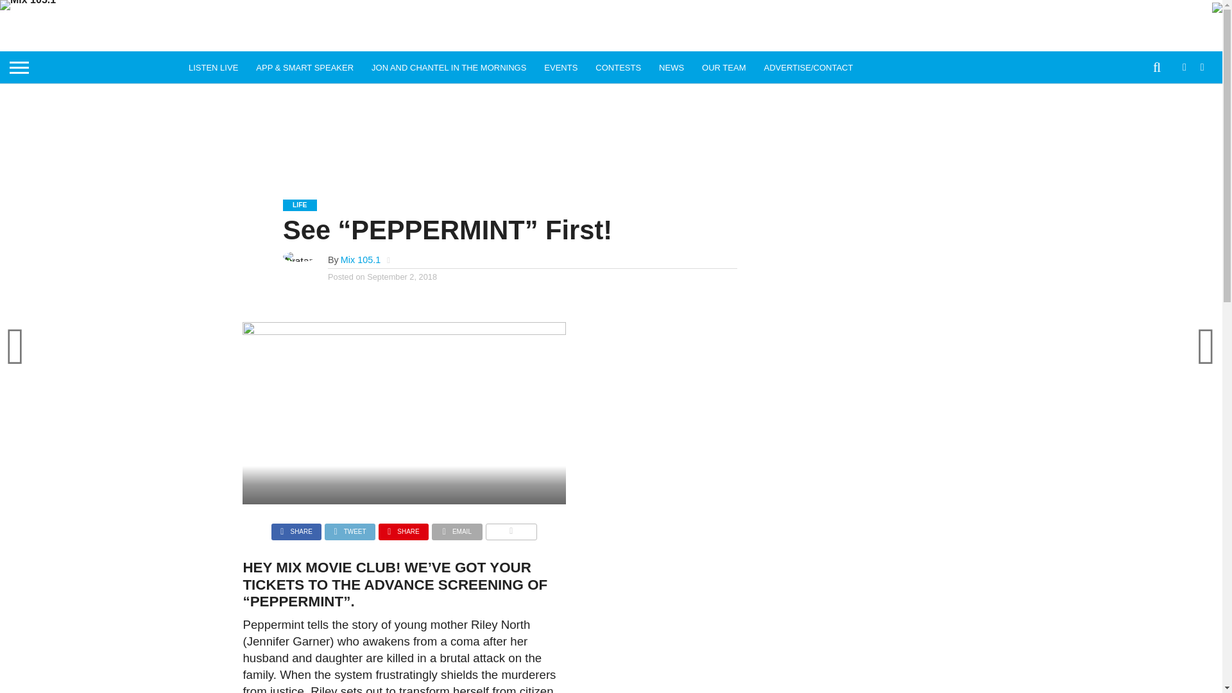 This screenshot has width=1232, height=693. I want to click on OUR TEAM, so click(723, 67).